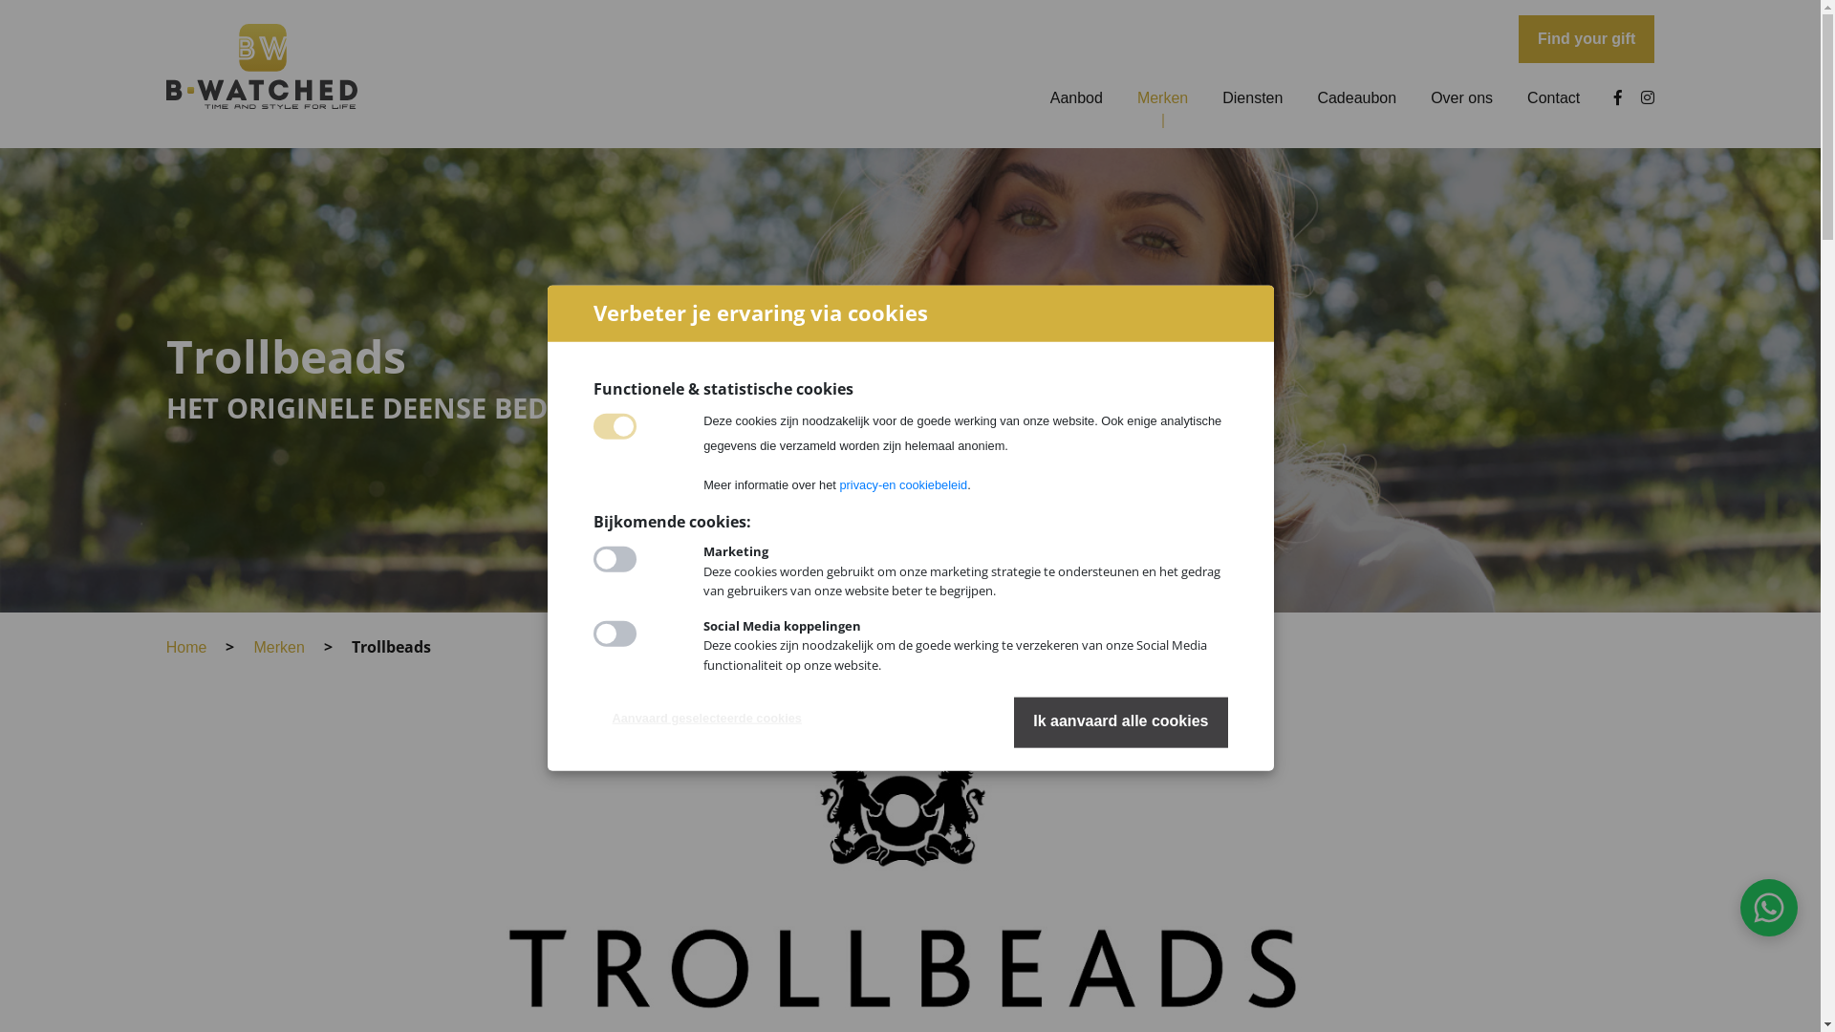  What do you see at coordinates (1120, 722) in the screenshot?
I see `Ik aanvaard alle cookies` at bounding box center [1120, 722].